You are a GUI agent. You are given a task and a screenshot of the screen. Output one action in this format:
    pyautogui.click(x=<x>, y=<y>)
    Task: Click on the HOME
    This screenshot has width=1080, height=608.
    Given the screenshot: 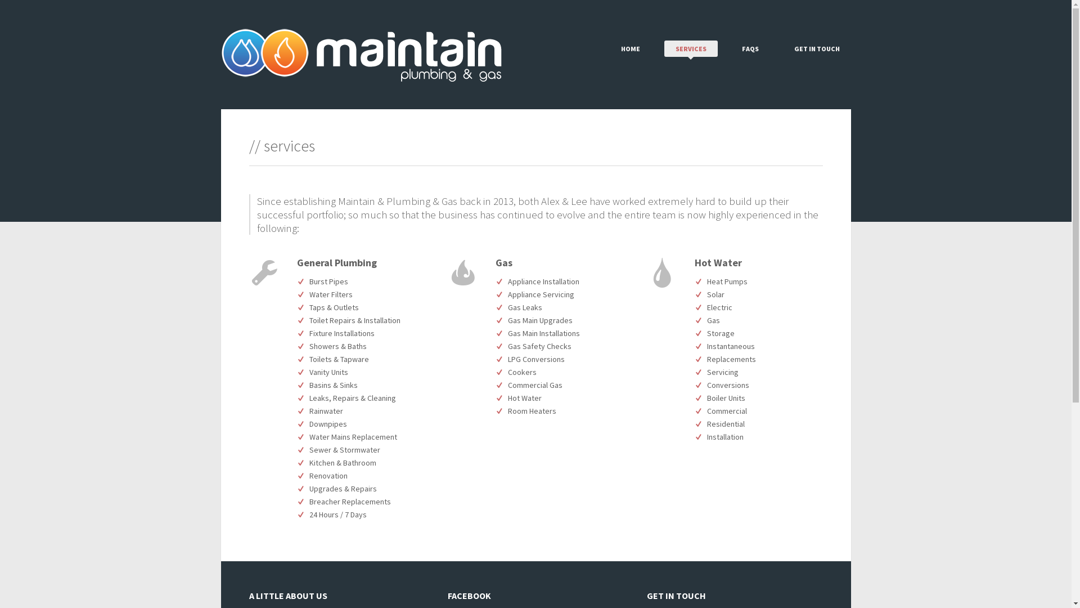 What is the action you would take?
    pyautogui.click(x=631, y=48)
    